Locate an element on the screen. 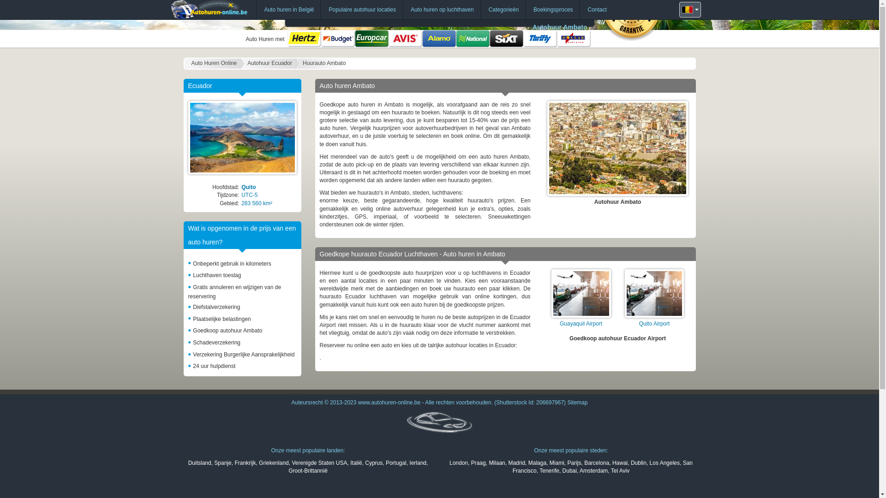 This screenshot has width=886, height=498. Duitsland is located at coordinates (200, 463).